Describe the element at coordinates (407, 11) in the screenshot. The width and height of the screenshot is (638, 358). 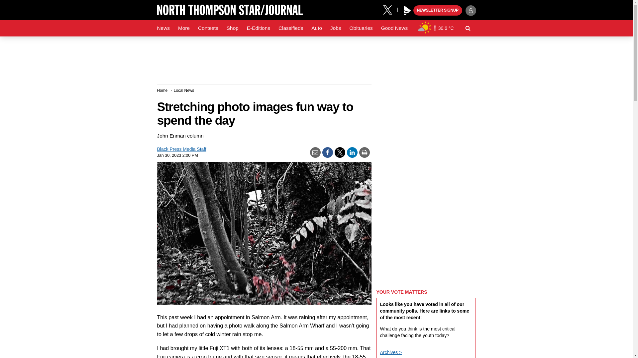
I see `Black Press Media` at that location.